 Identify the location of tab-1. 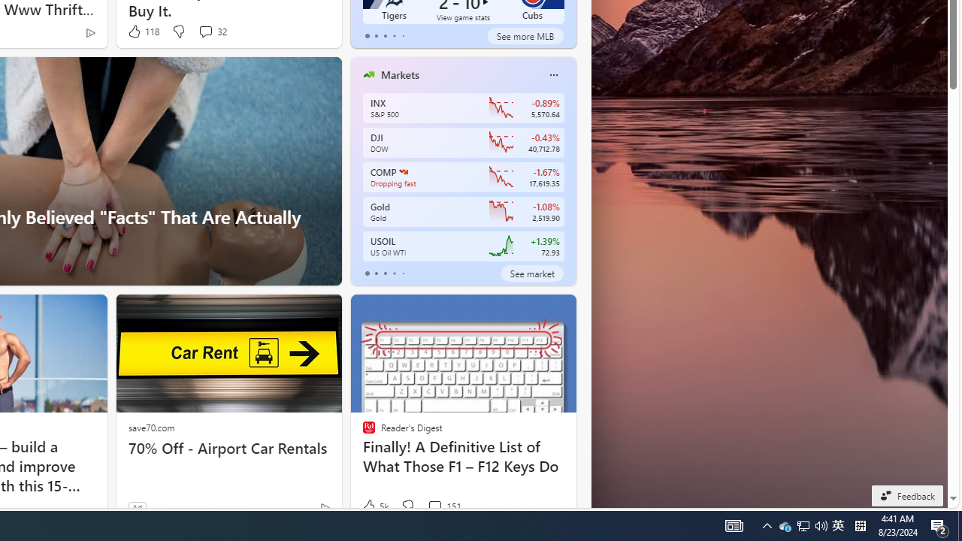
(376, 274).